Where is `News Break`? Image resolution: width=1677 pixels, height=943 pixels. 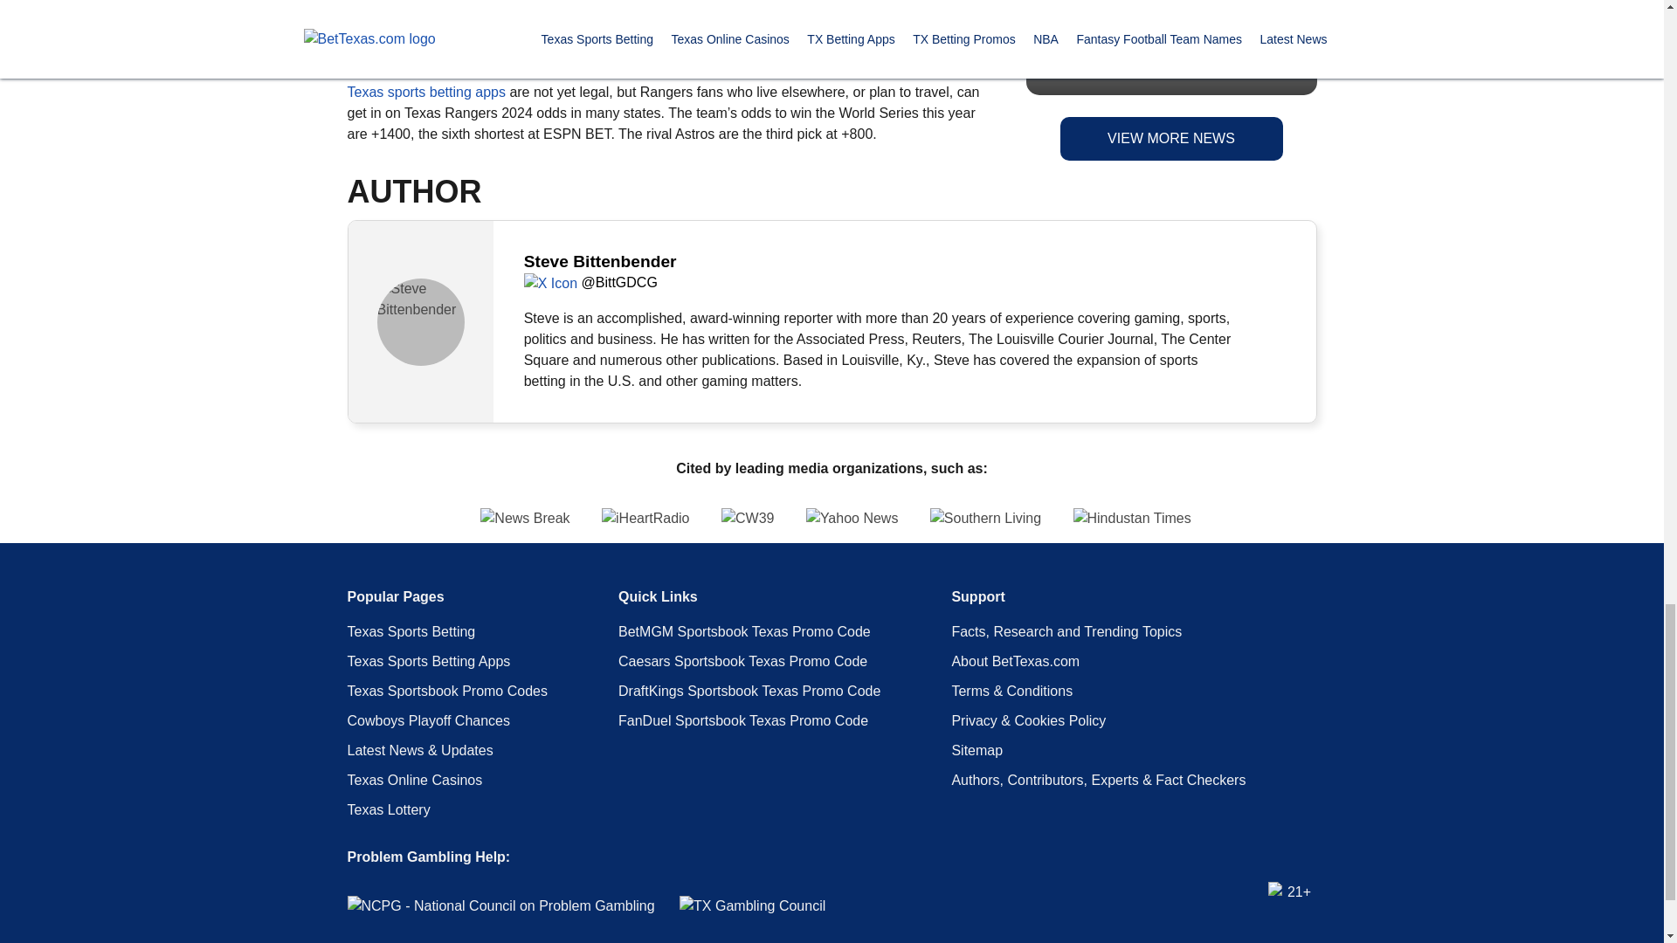
News Break is located at coordinates (360, 519).